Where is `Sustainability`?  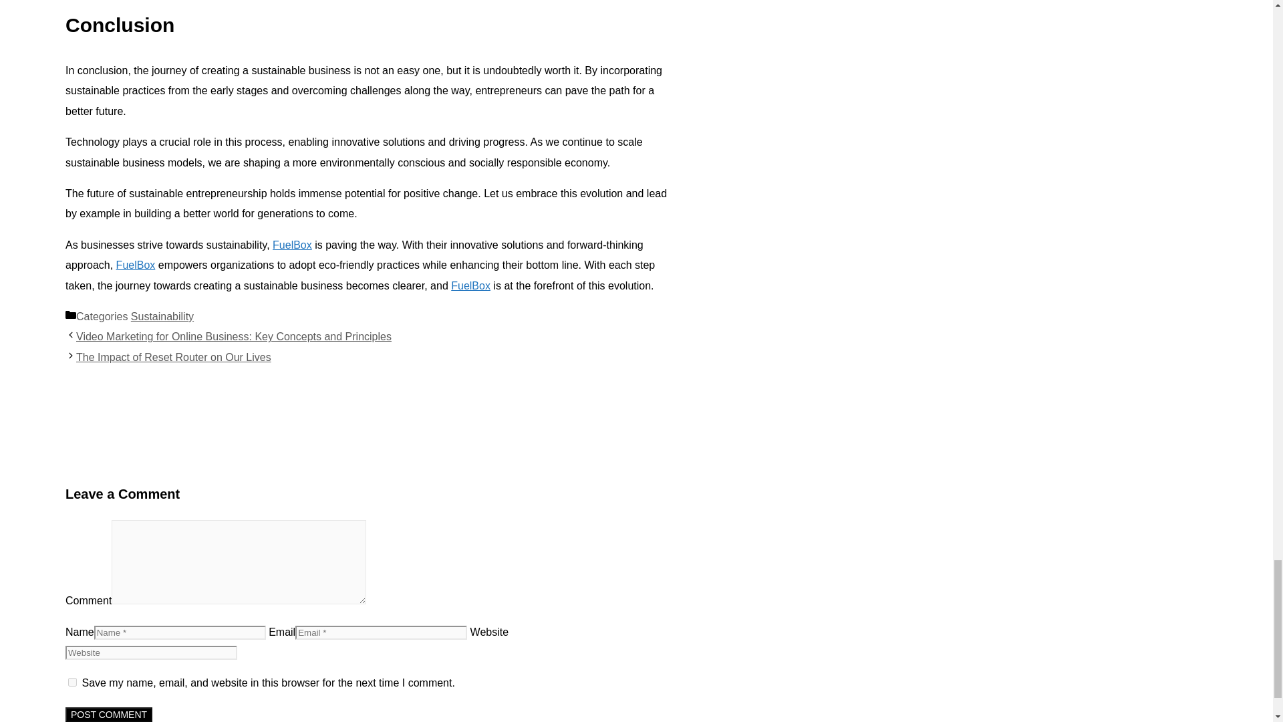
Sustainability is located at coordinates (162, 316).